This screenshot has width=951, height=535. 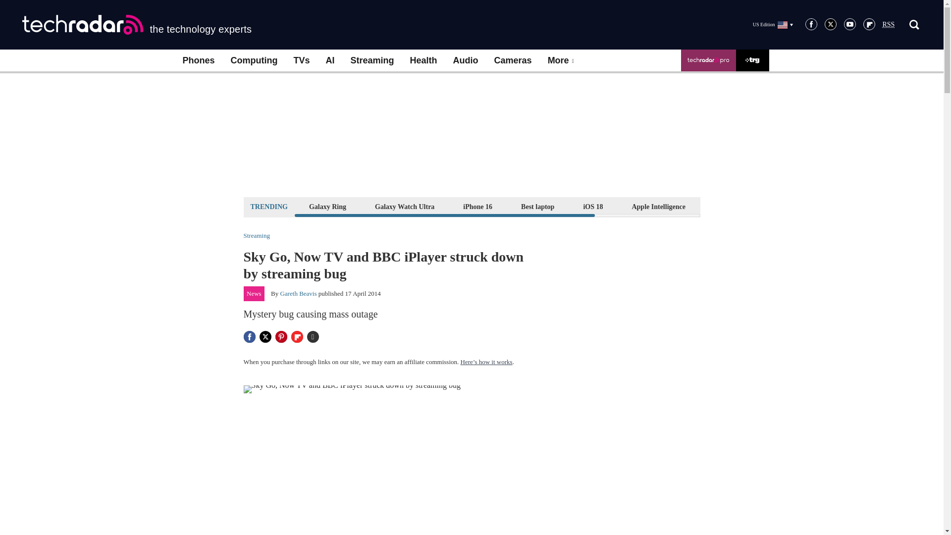 I want to click on Computing, so click(x=254, y=60).